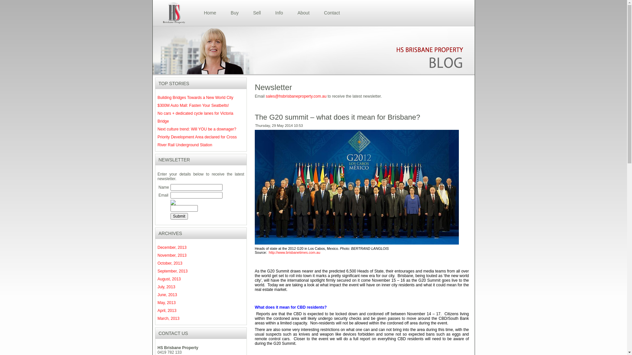  Describe the element at coordinates (195, 98) in the screenshot. I see `Building Bridges Towards a New World City` at that location.